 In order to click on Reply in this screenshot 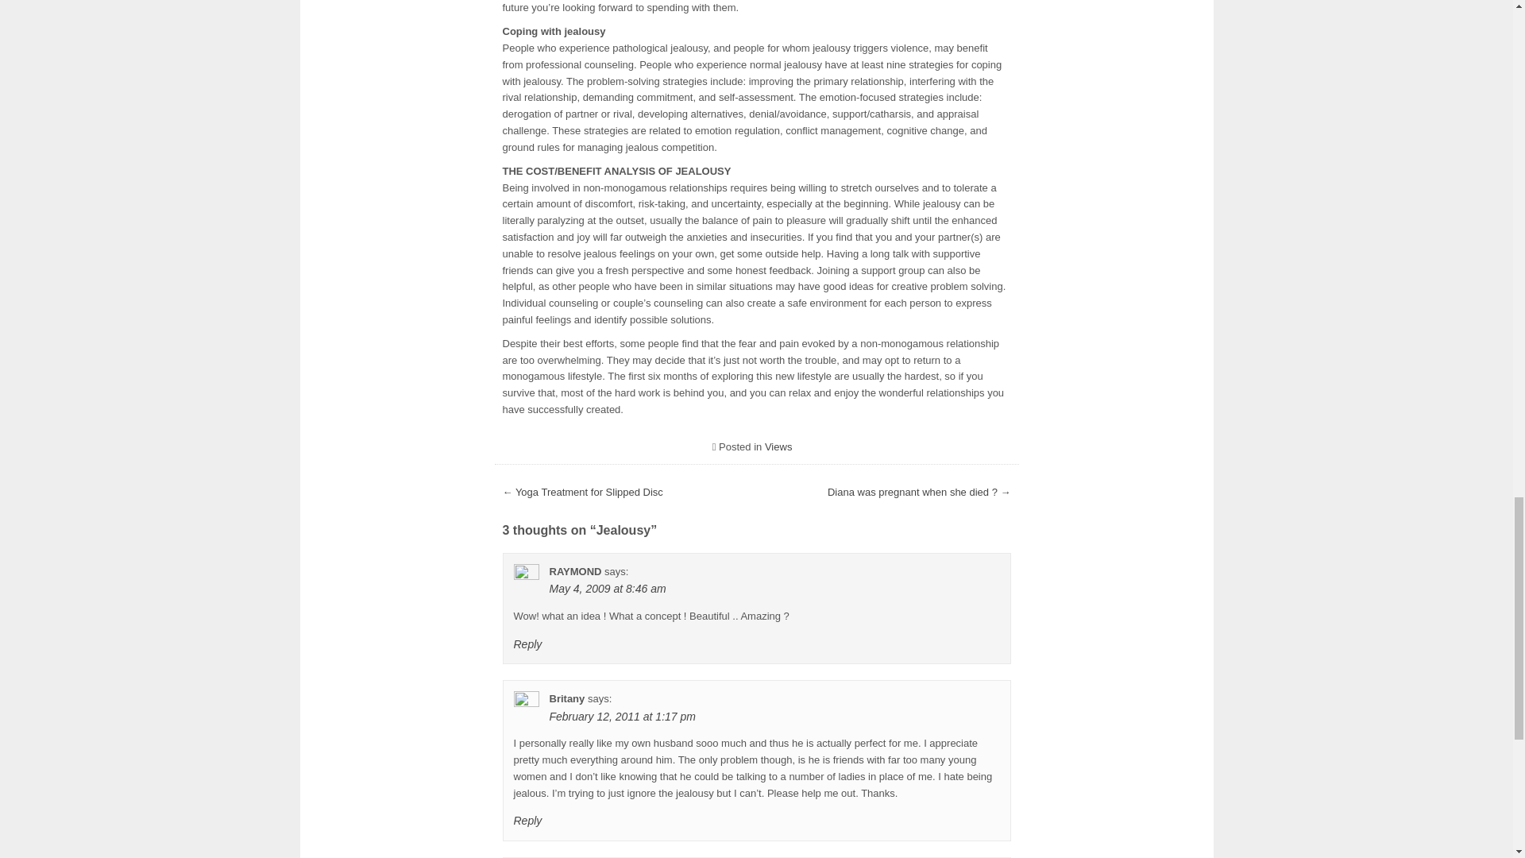, I will do `click(527, 643)`.